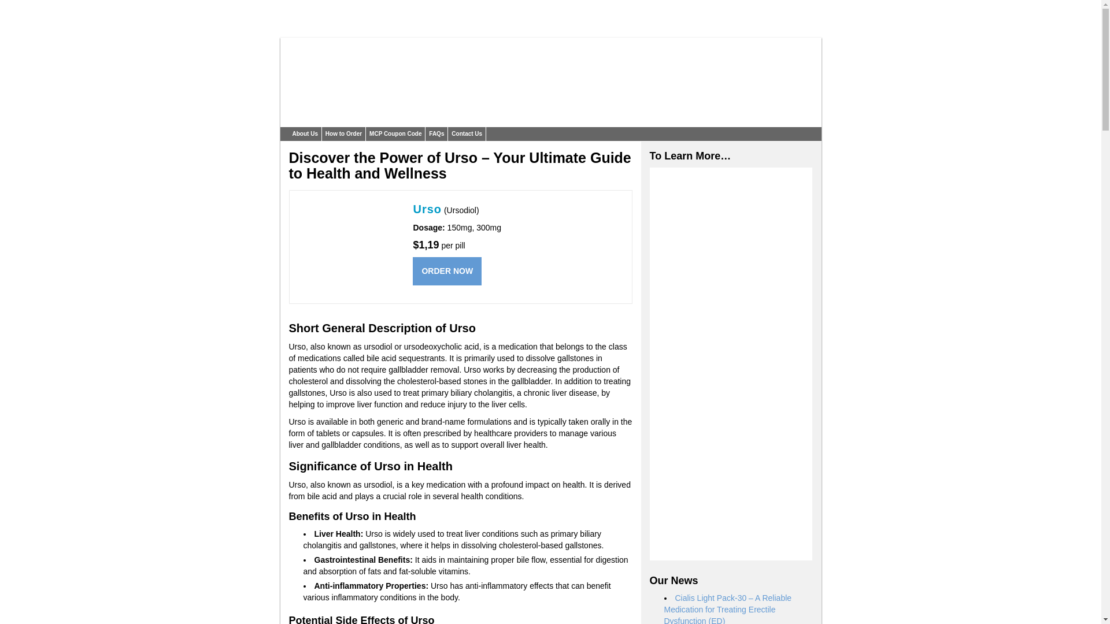  I want to click on MCP Coupon Code, so click(395, 134).